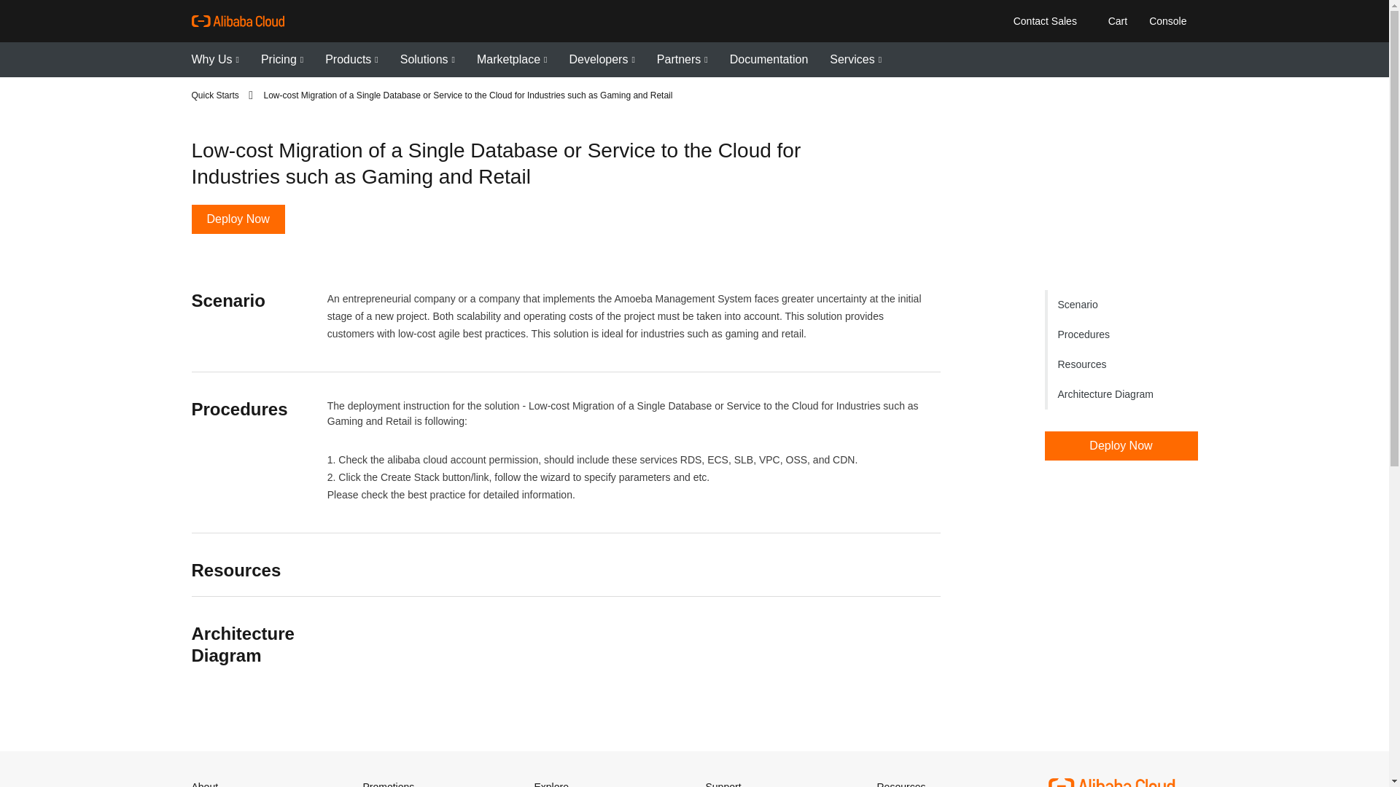  Describe the element at coordinates (427, 60) in the screenshot. I see `Solutions` at that location.